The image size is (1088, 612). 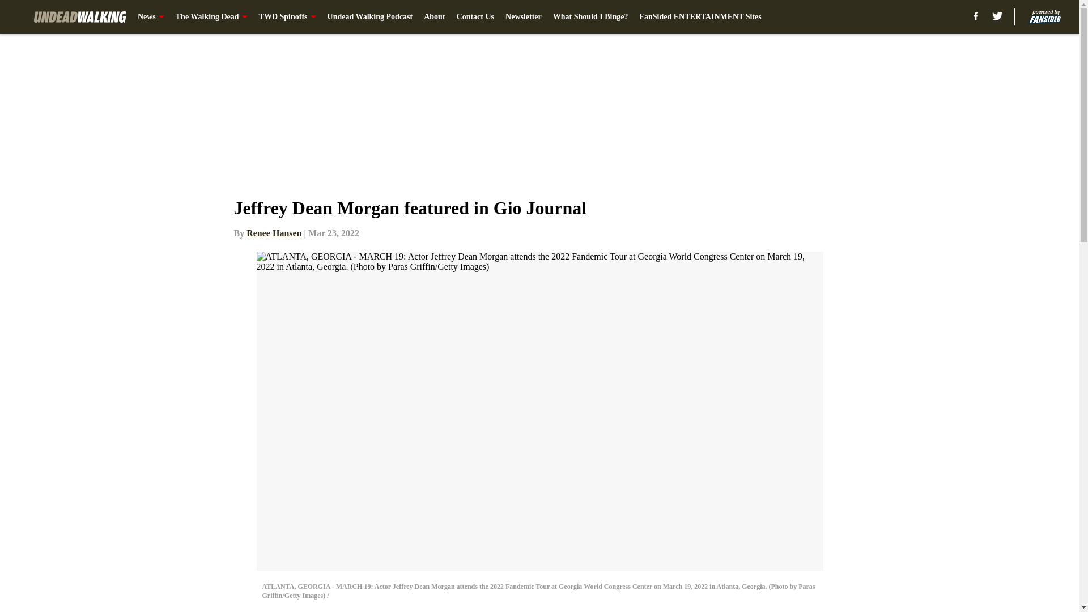 What do you see at coordinates (590, 17) in the screenshot?
I see `What Should I Binge?` at bounding box center [590, 17].